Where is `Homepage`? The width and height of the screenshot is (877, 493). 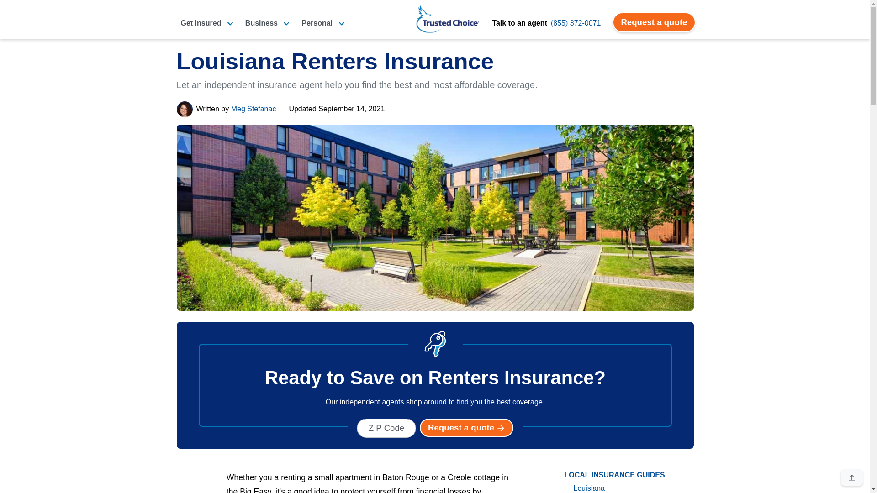 Homepage is located at coordinates (448, 19).